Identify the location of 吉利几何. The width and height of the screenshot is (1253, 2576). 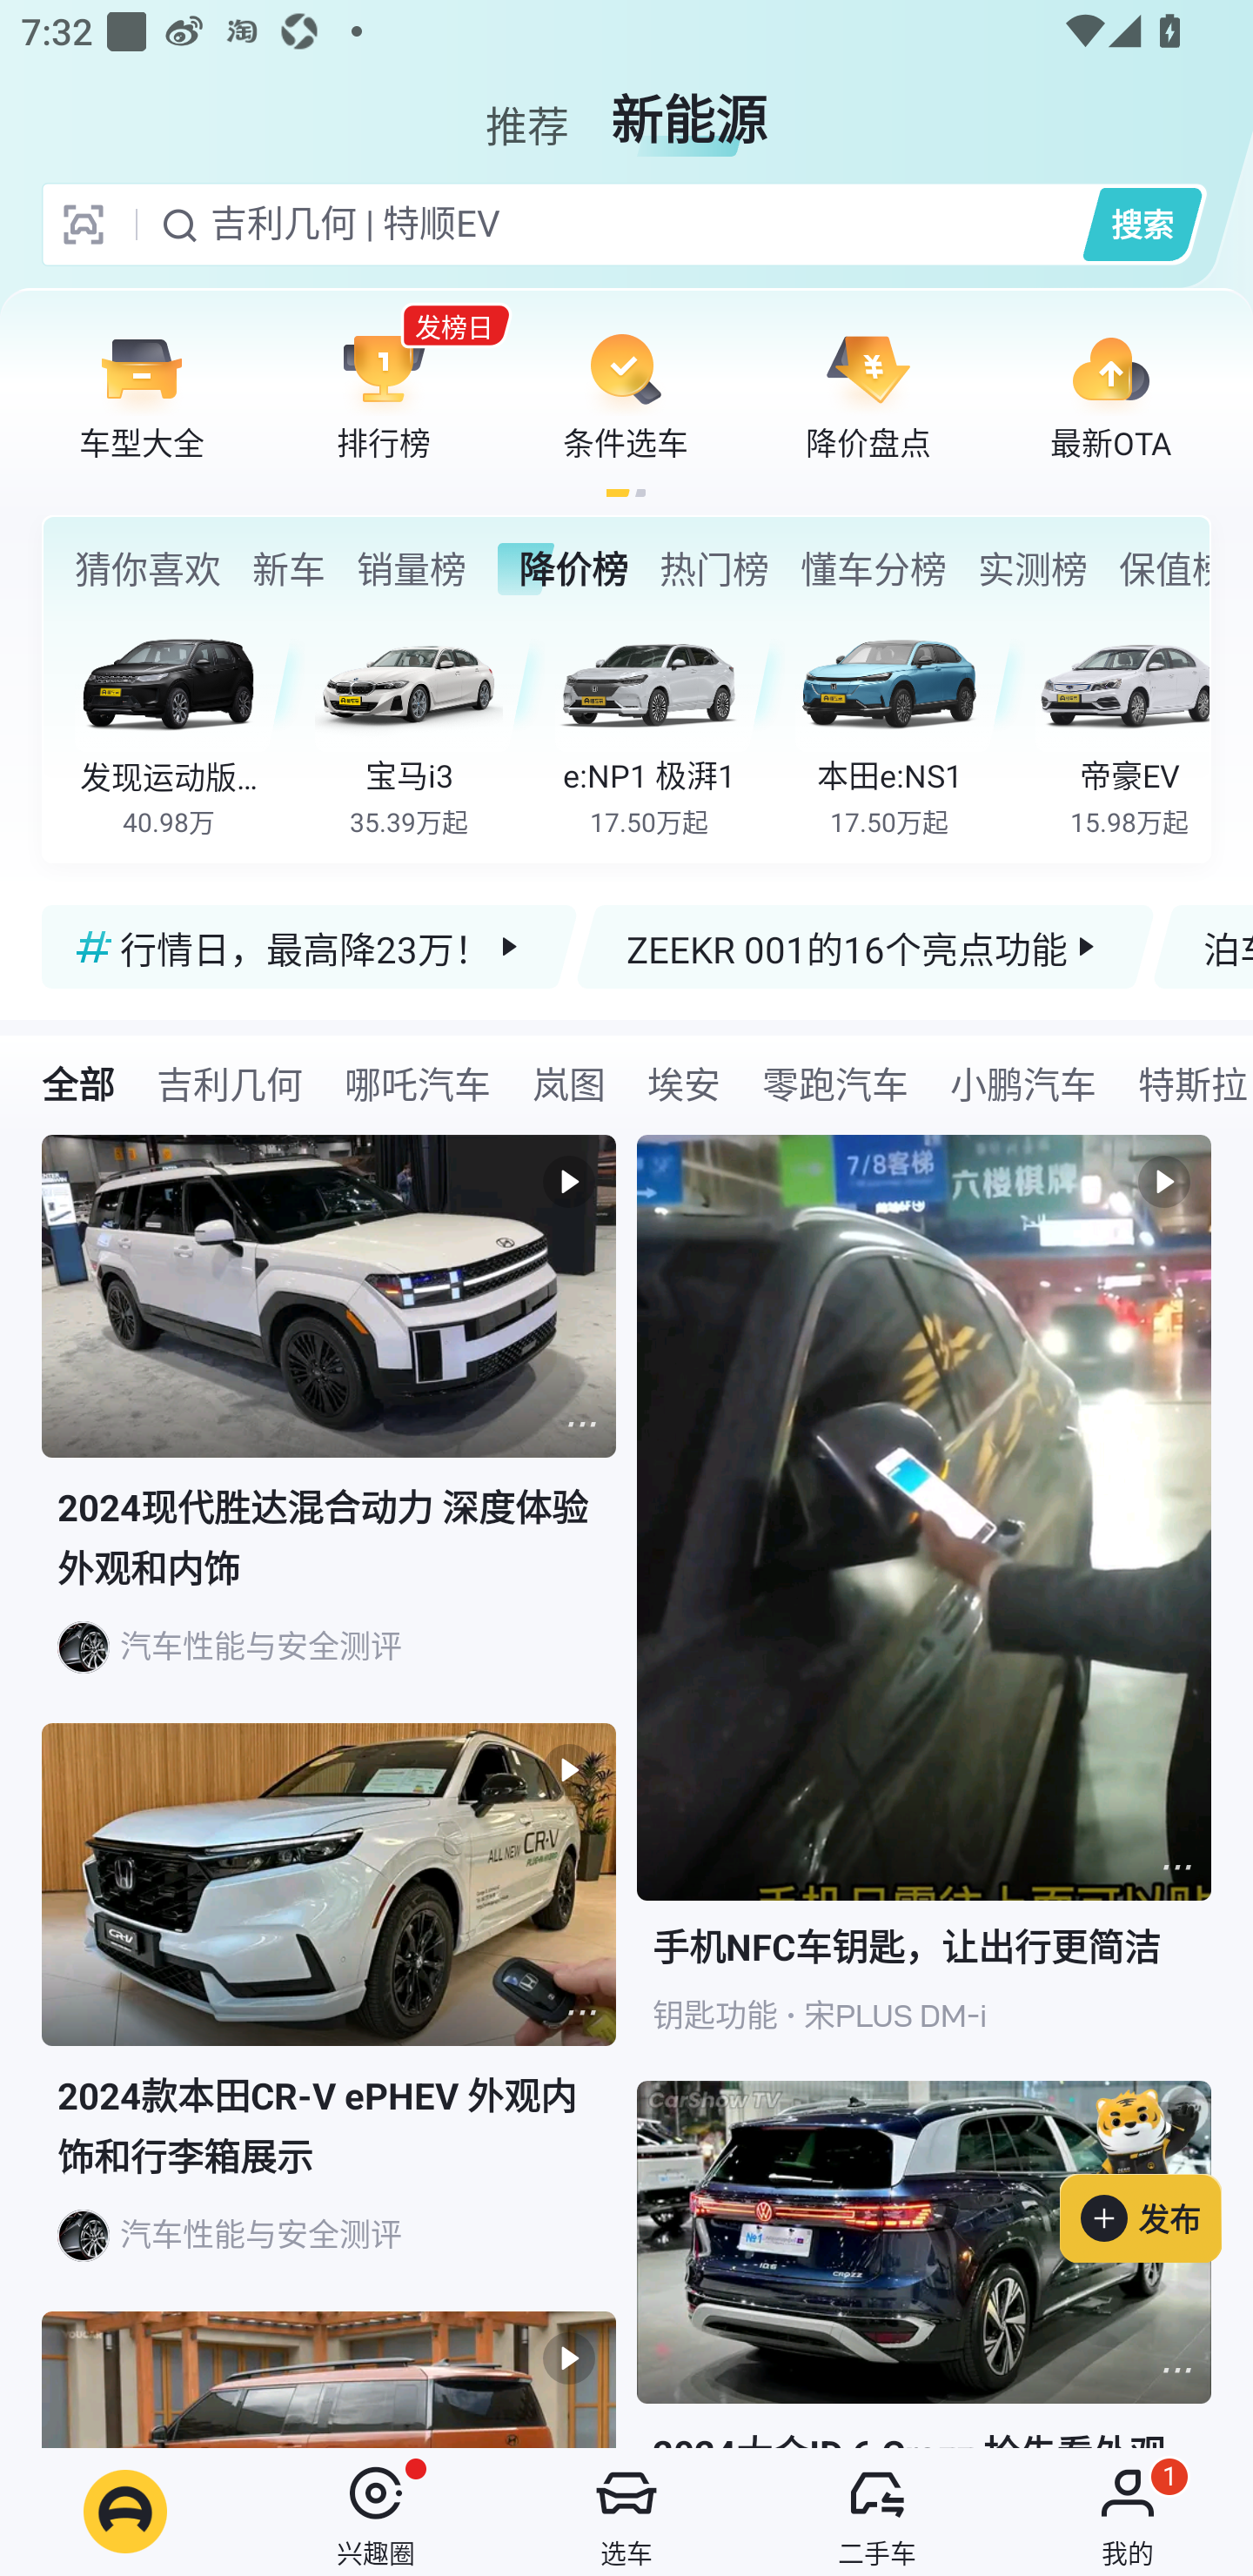
(229, 1083).